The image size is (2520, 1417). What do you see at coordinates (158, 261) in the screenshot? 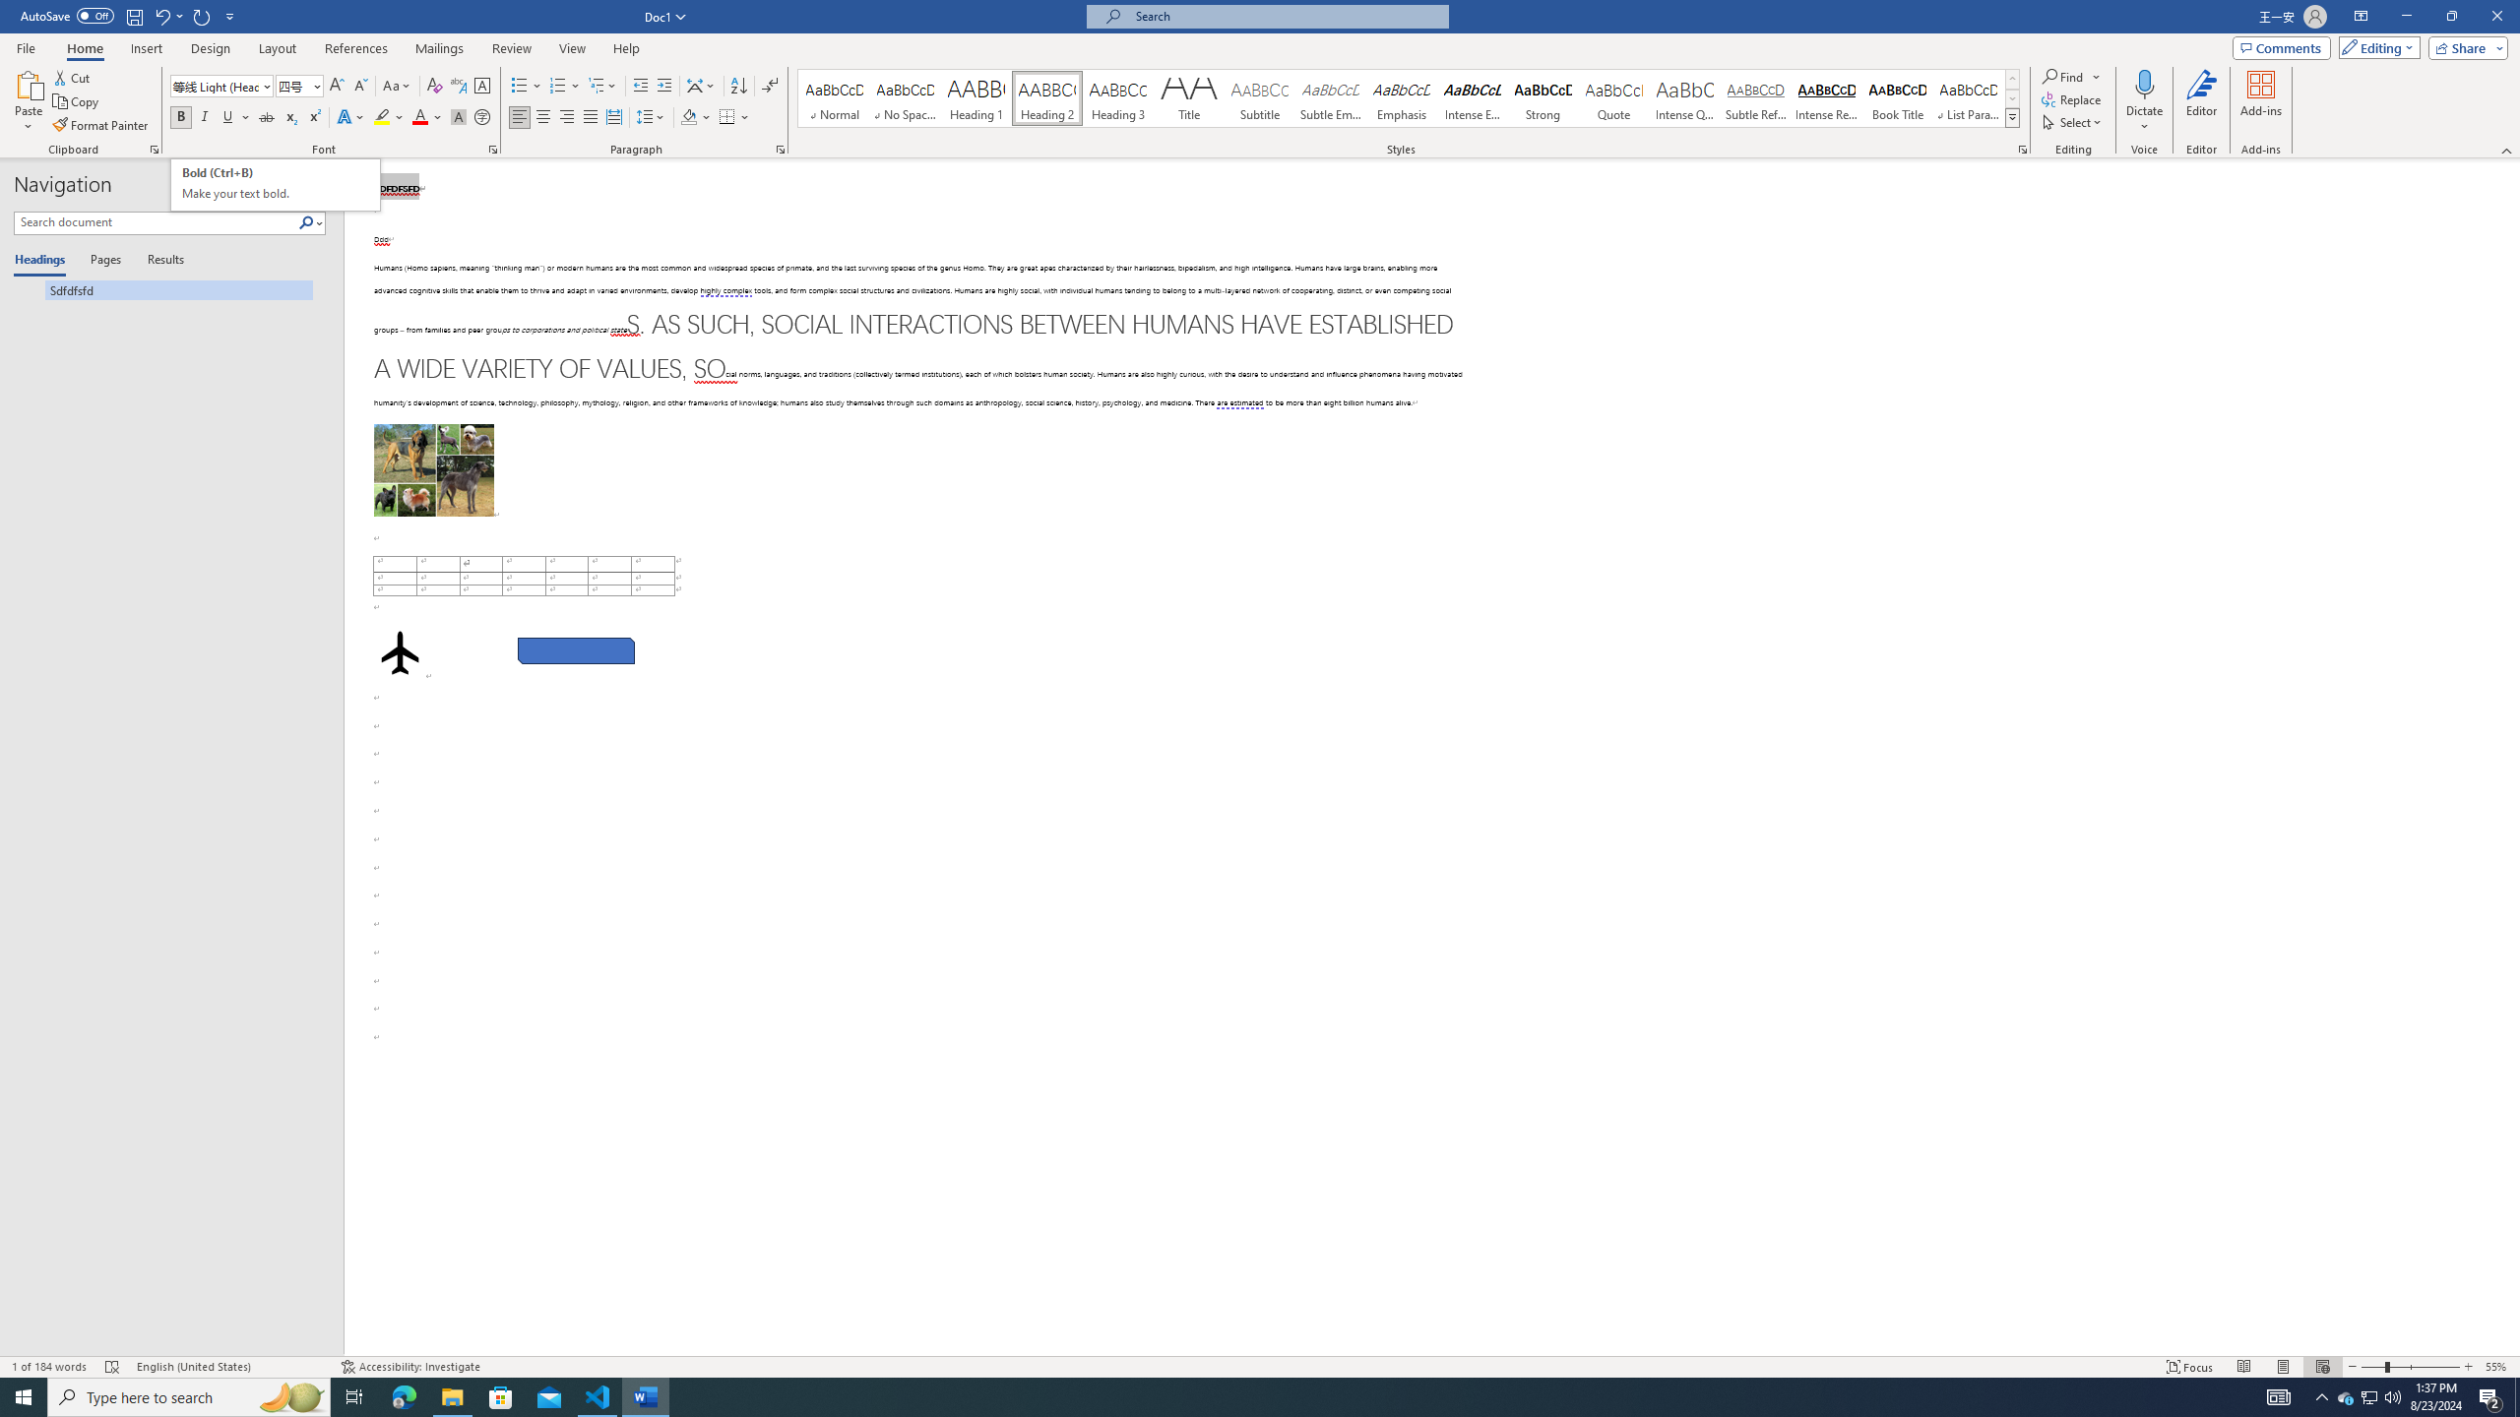
I see `Results` at bounding box center [158, 261].